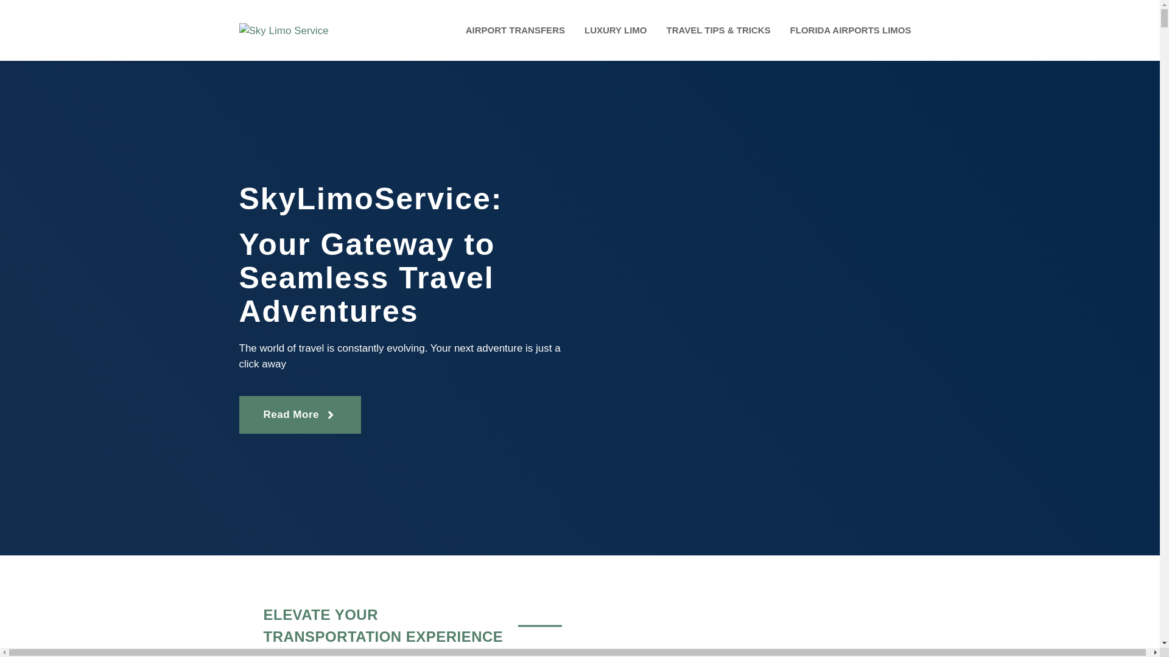 The image size is (1169, 657). I want to click on AIRPORT TRANSFERS, so click(515, 30).